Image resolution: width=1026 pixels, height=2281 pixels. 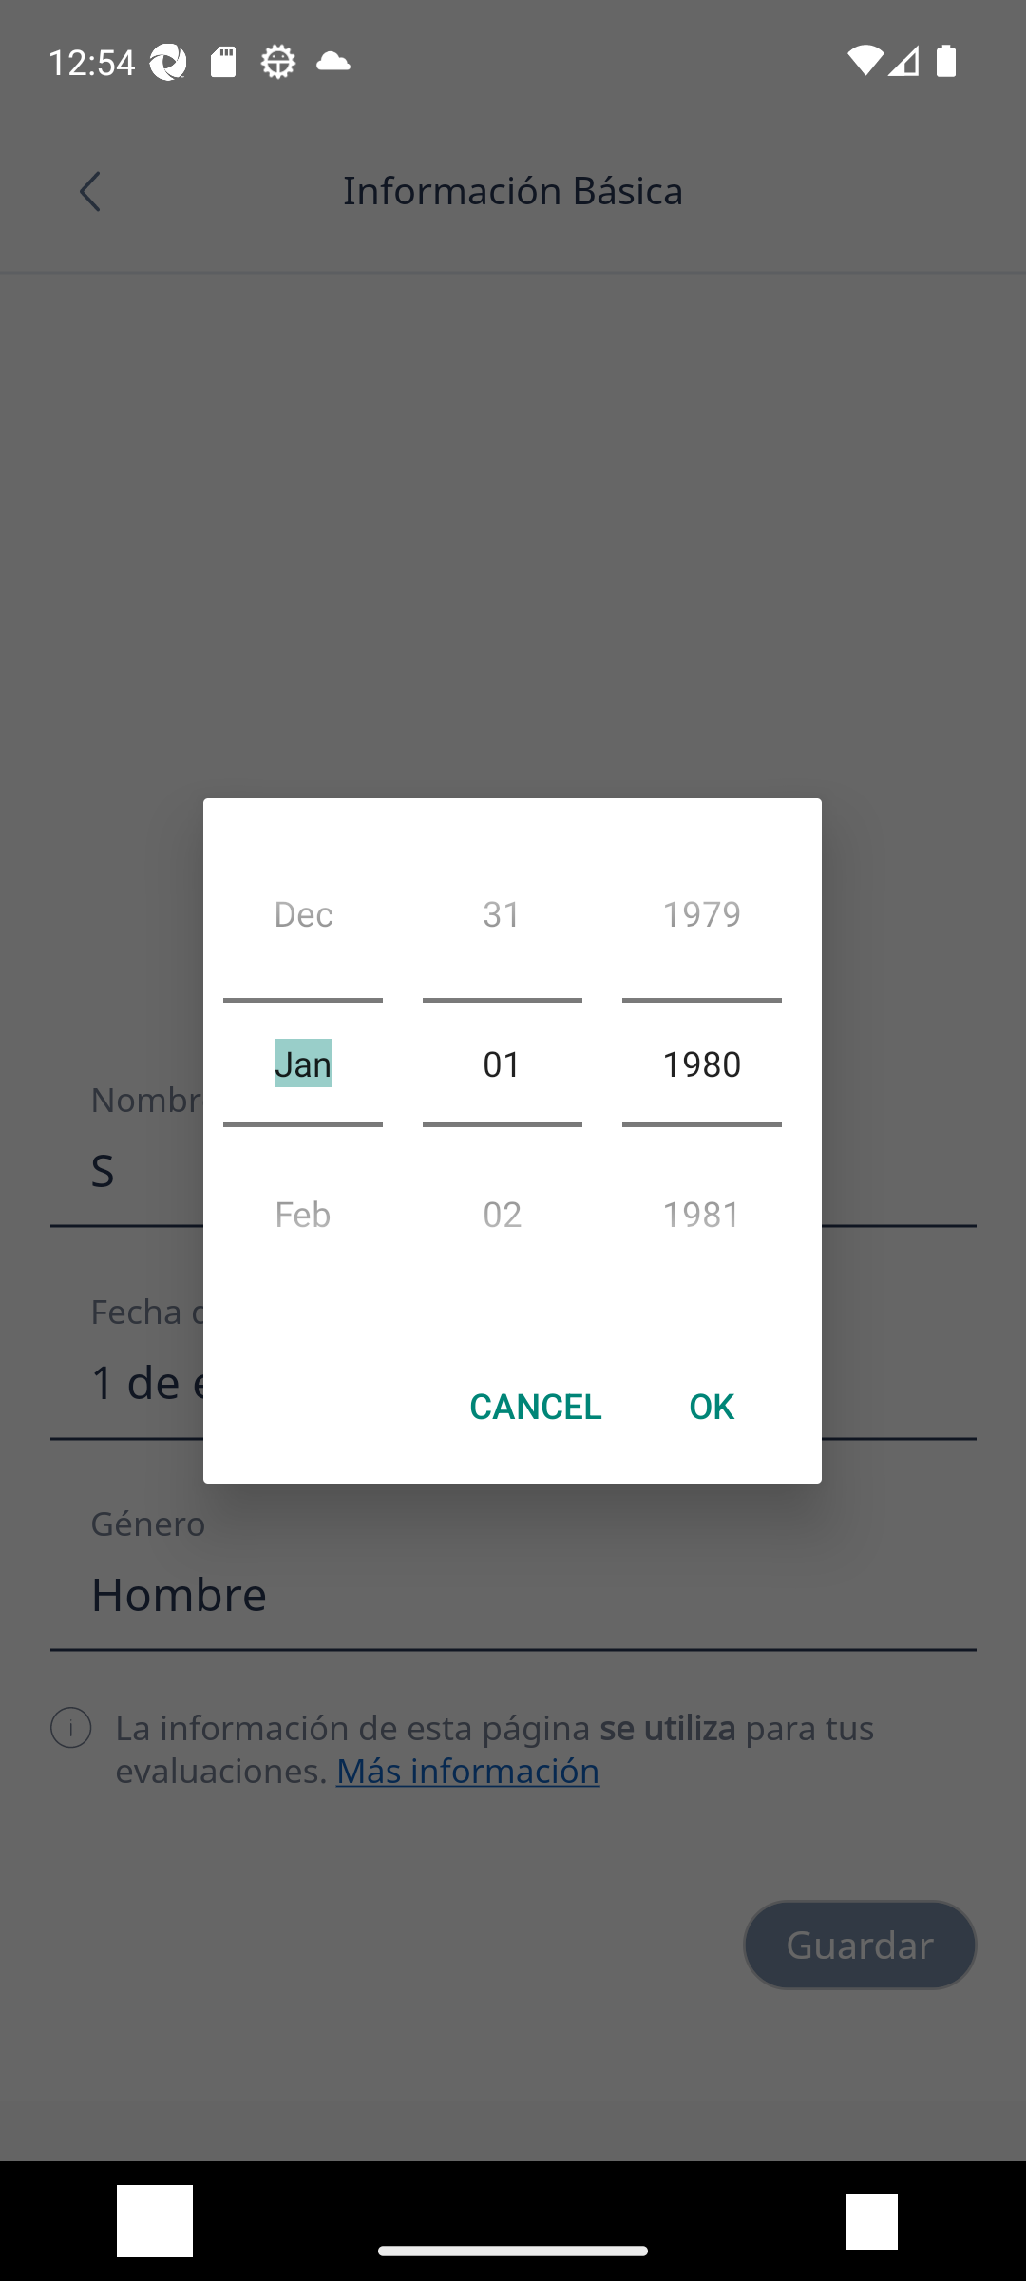 What do you see at coordinates (302, 922) in the screenshot?
I see `Dec` at bounding box center [302, 922].